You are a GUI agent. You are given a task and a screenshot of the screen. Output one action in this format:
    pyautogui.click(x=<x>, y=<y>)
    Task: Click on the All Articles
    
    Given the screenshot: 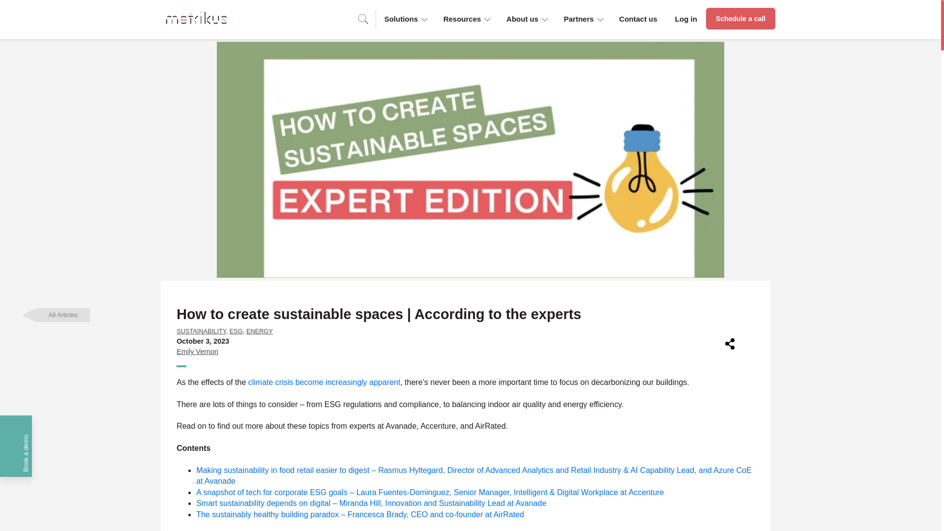 What is the action you would take?
    pyautogui.click(x=62, y=315)
    